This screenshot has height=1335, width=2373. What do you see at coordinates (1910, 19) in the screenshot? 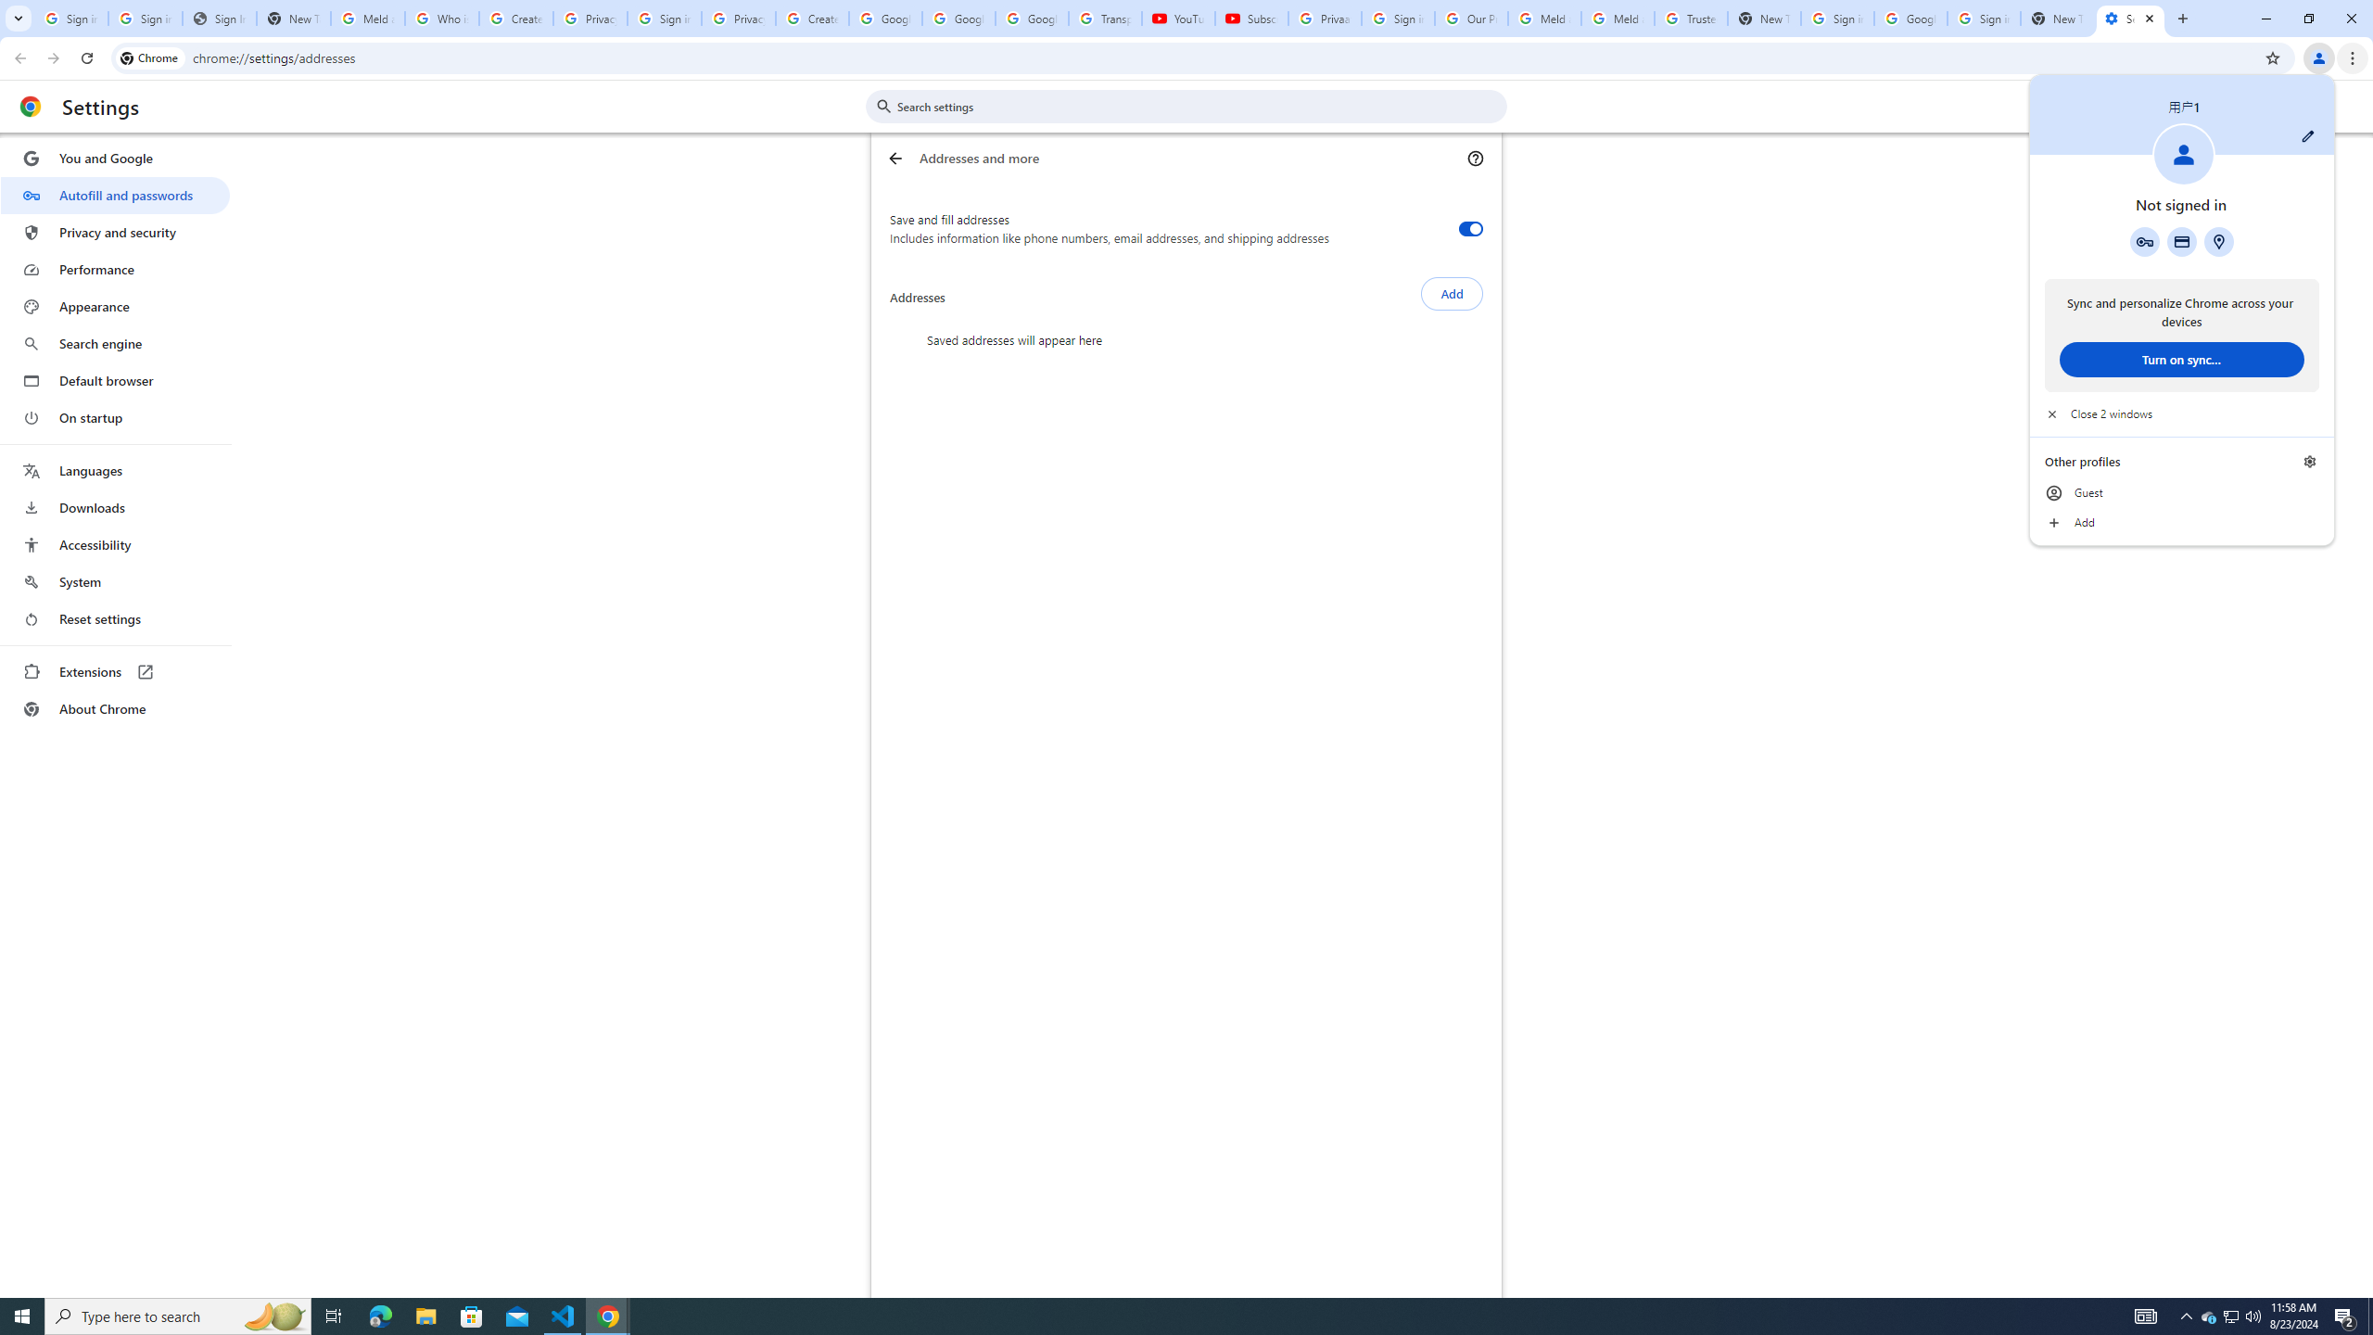
I see `Google Cybersecurity Innovations - Google Safety Center` at bounding box center [1910, 19].